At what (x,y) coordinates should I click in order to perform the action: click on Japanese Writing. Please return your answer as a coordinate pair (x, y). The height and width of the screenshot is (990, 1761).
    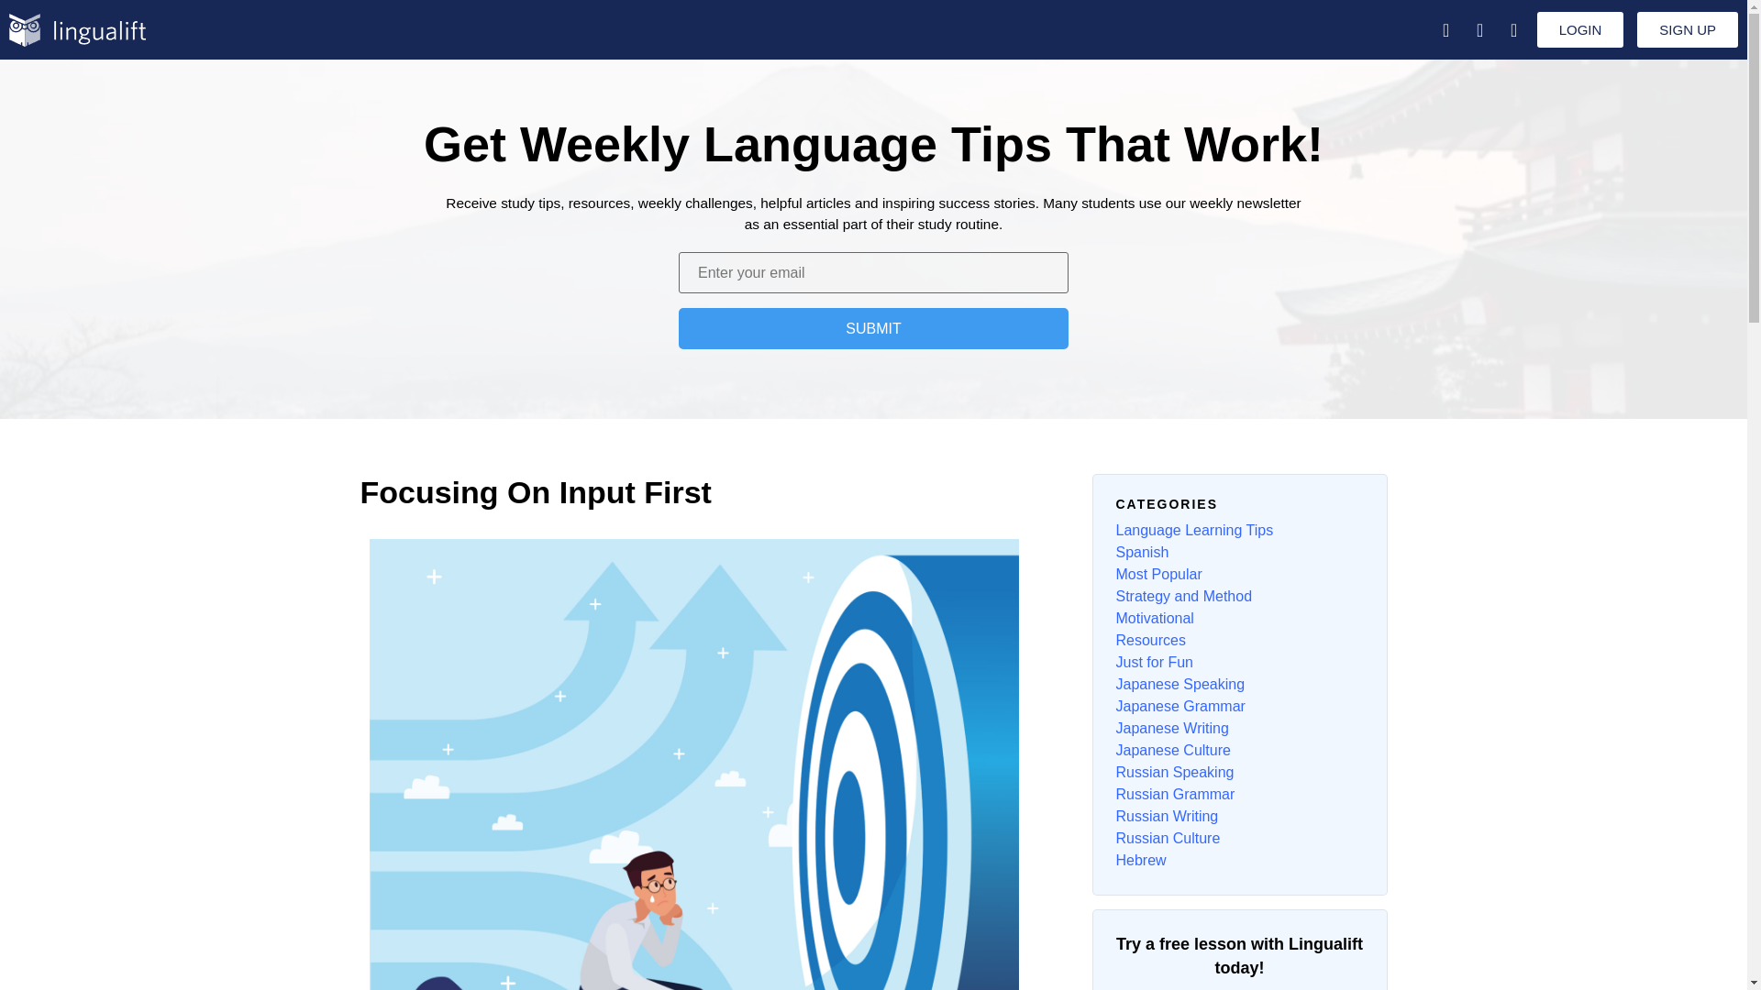
    Looking at the image, I should click on (1170, 728).